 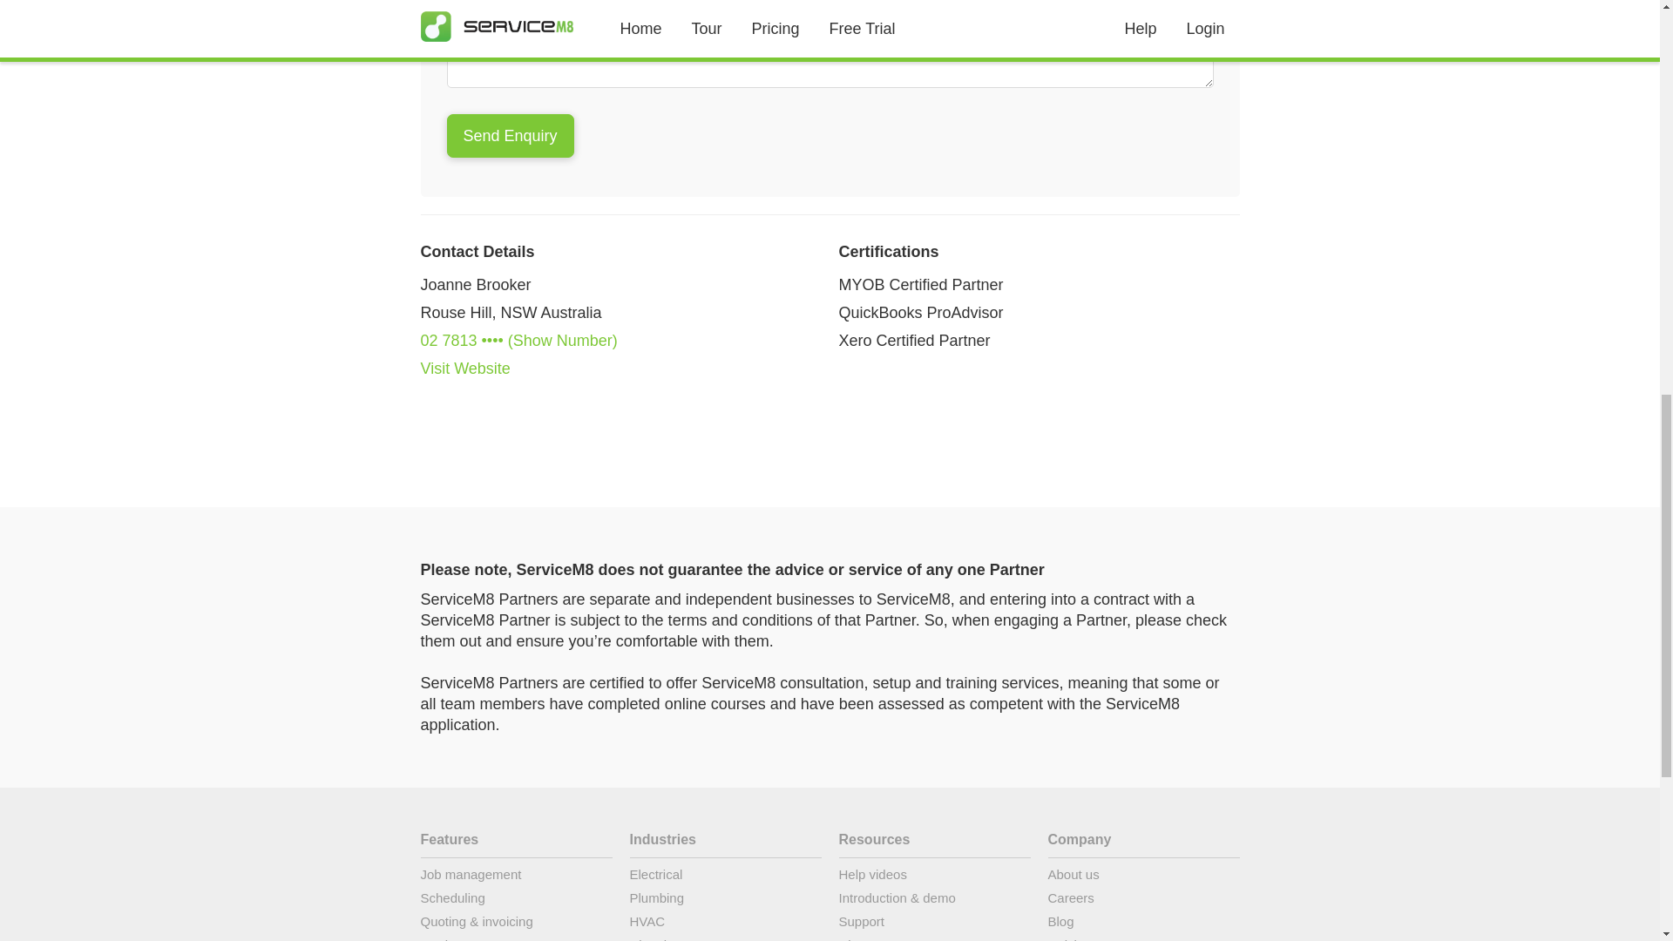 I want to click on Invoice payments, so click(x=516, y=938).